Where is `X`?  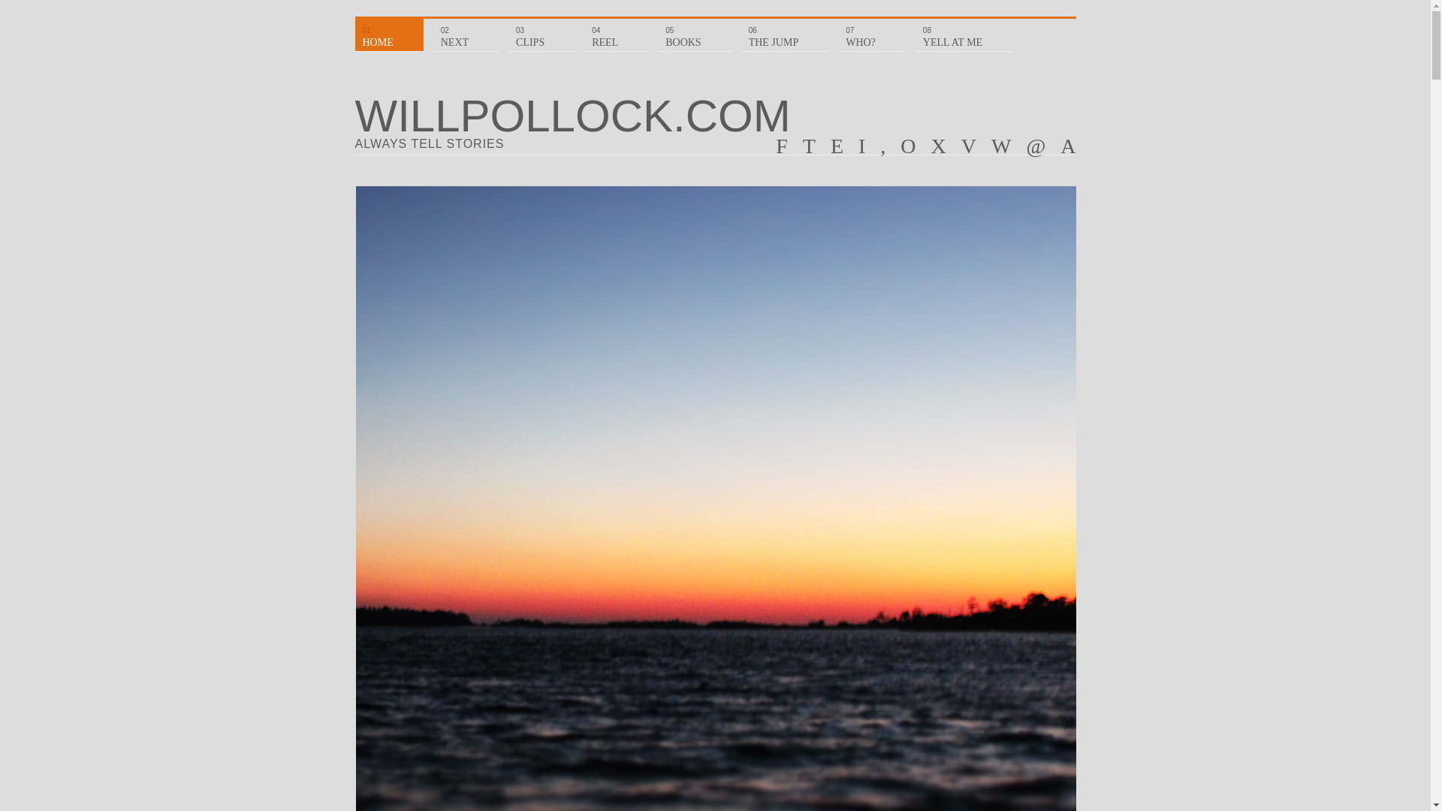 X is located at coordinates (946, 146).